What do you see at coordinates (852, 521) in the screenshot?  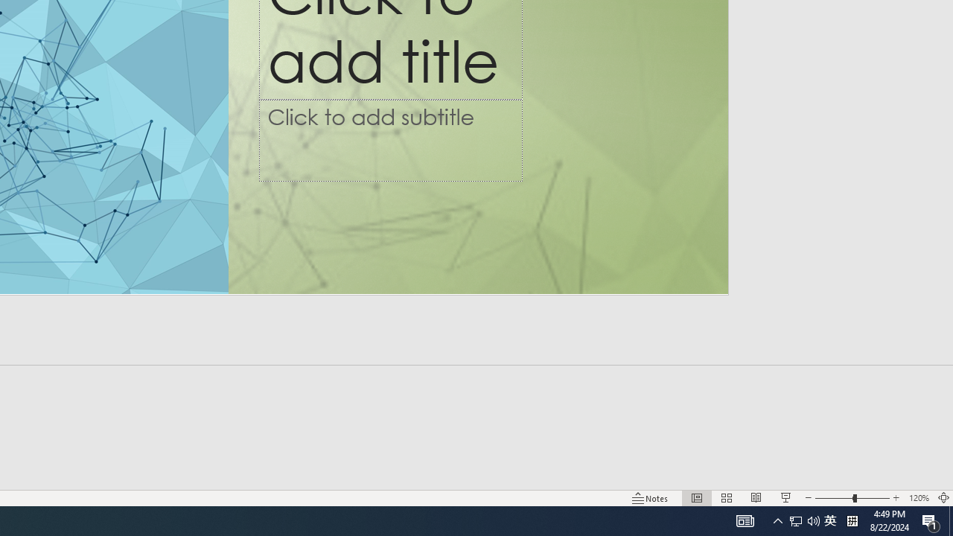 I see `Tray Input Indicator - Chinese (Simplified, China)` at bounding box center [852, 521].